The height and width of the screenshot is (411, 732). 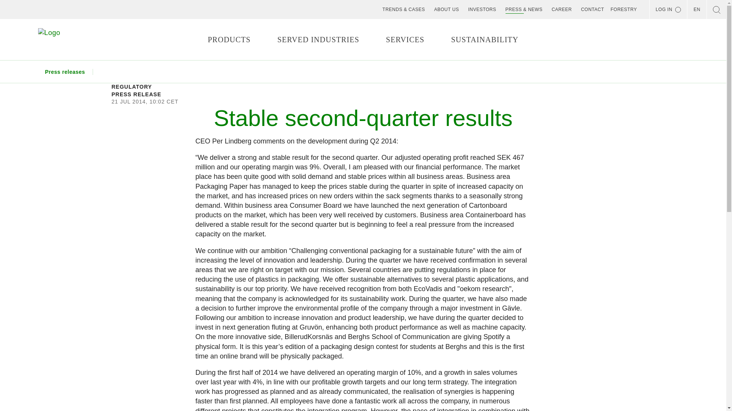 What do you see at coordinates (482, 9) in the screenshot?
I see `INVESTORS` at bounding box center [482, 9].